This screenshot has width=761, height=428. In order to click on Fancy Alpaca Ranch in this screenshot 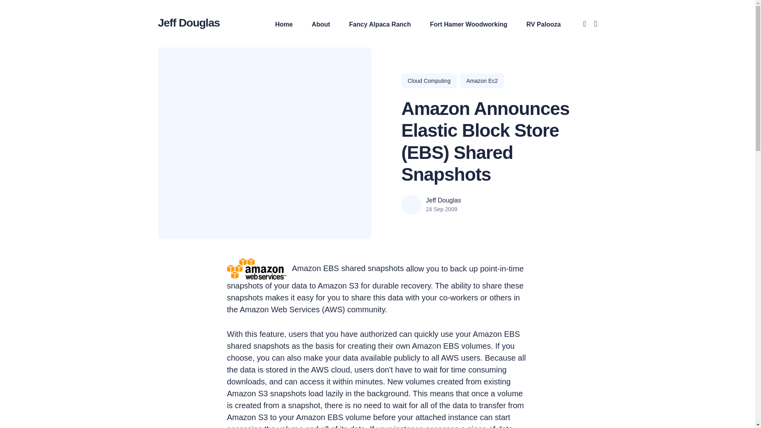, I will do `click(380, 24)`.